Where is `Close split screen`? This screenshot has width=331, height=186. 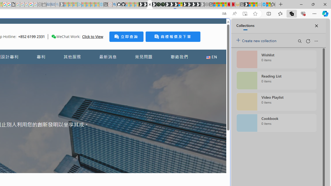
Close split screen is located at coordinates (218, 26).